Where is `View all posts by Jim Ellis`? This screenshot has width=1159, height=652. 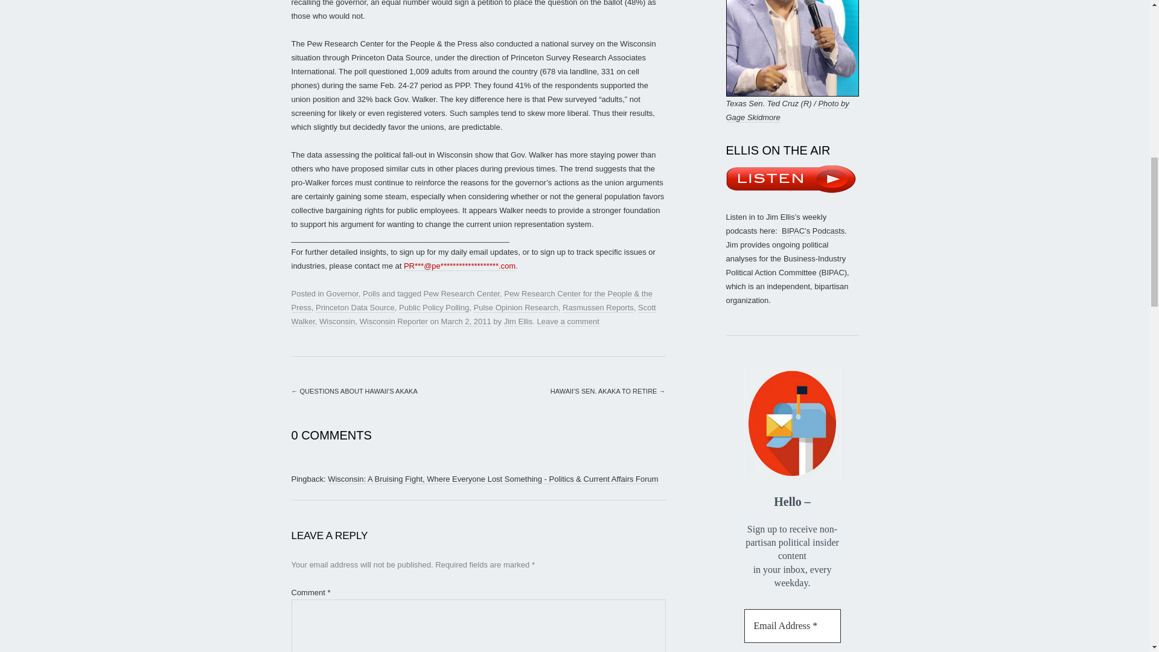 View all posts by Jim Ellis is located at coordinates (519, 321).